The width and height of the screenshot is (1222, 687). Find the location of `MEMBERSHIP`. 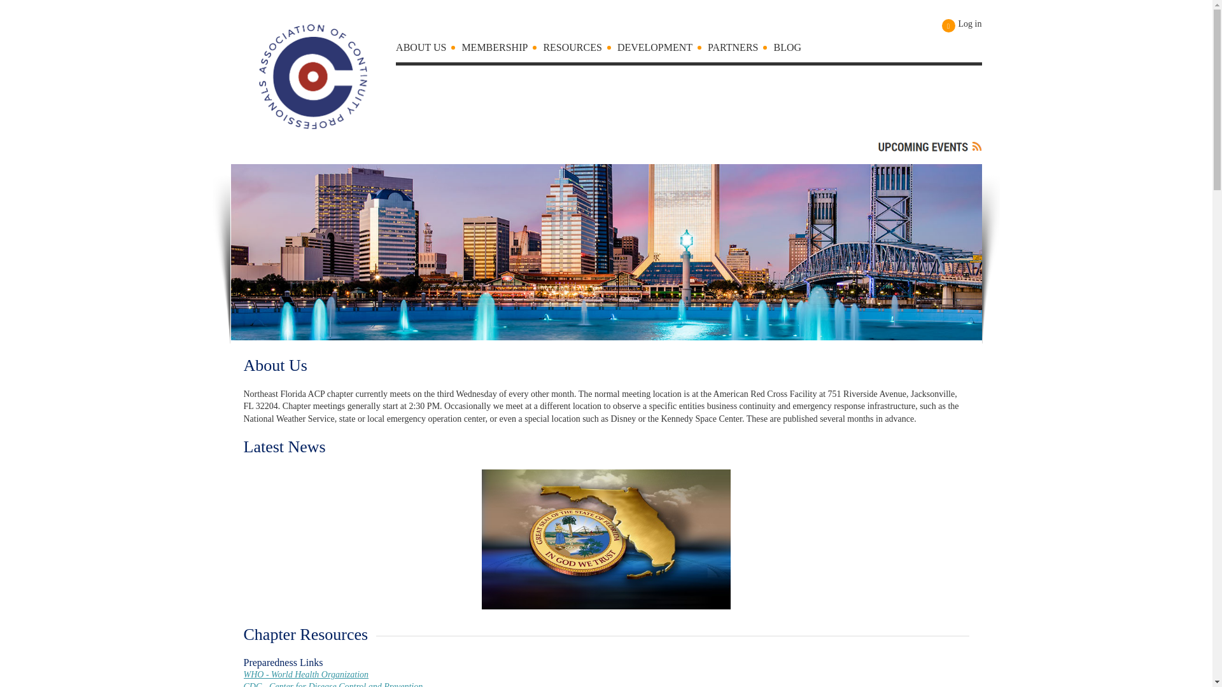

MEMBERSHIP is located at coordinates (502, 50).